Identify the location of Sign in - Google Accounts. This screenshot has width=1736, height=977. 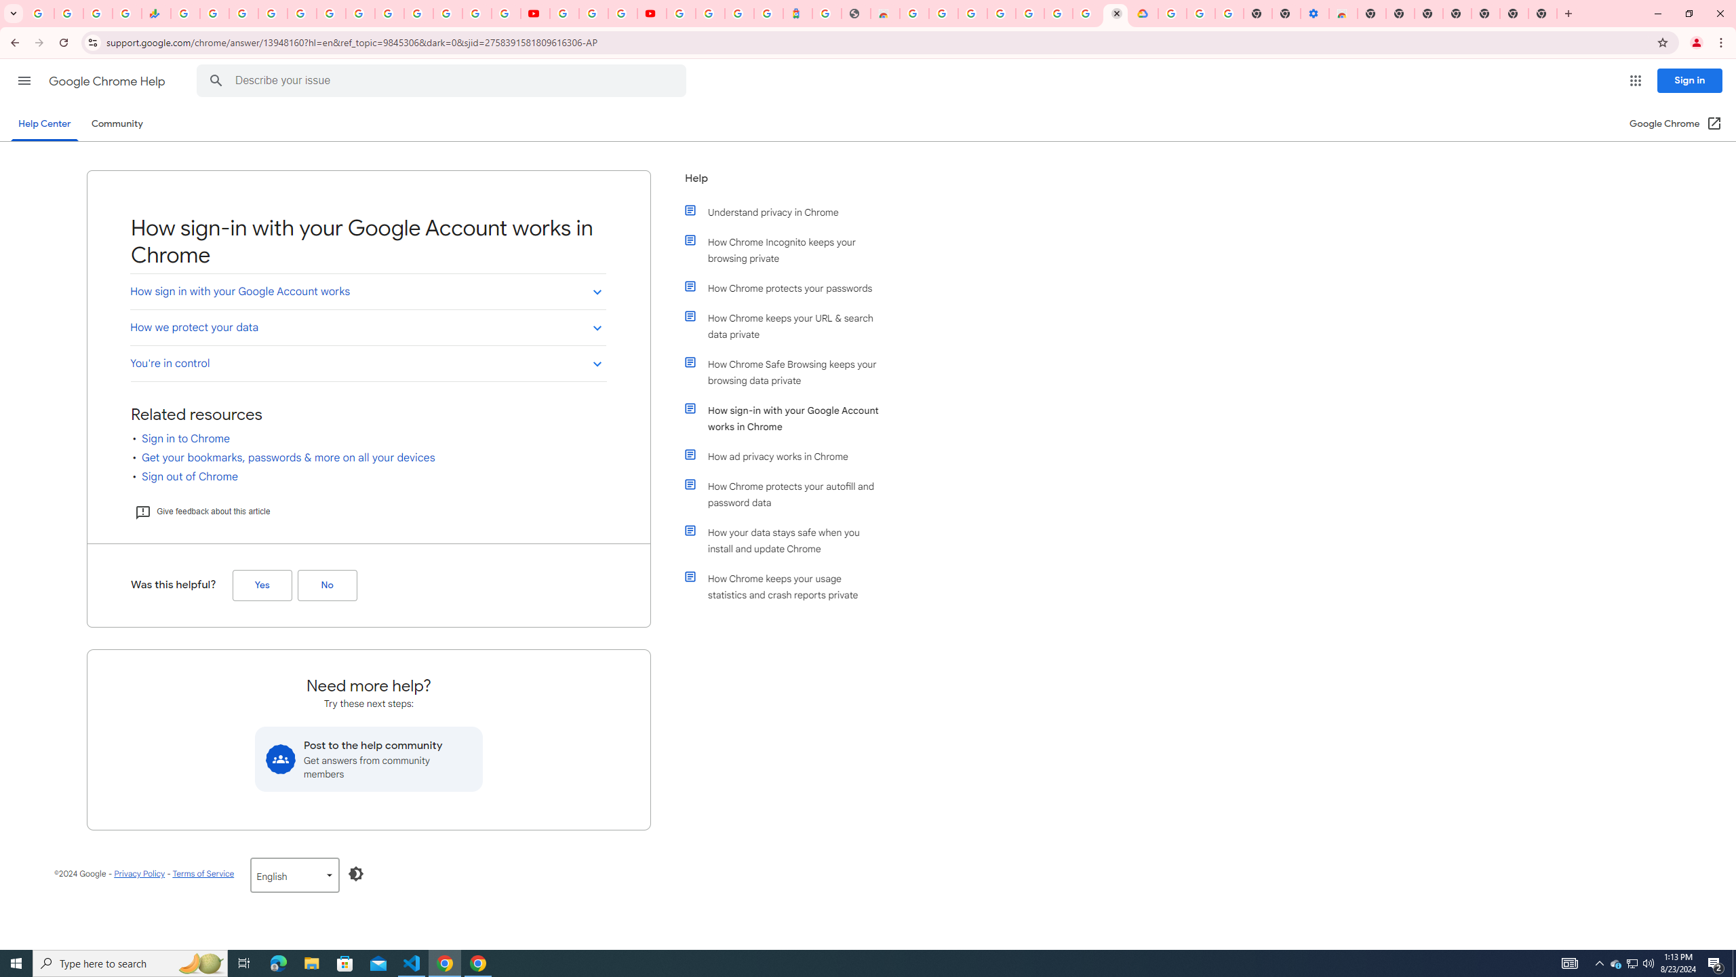
(1001, 14).